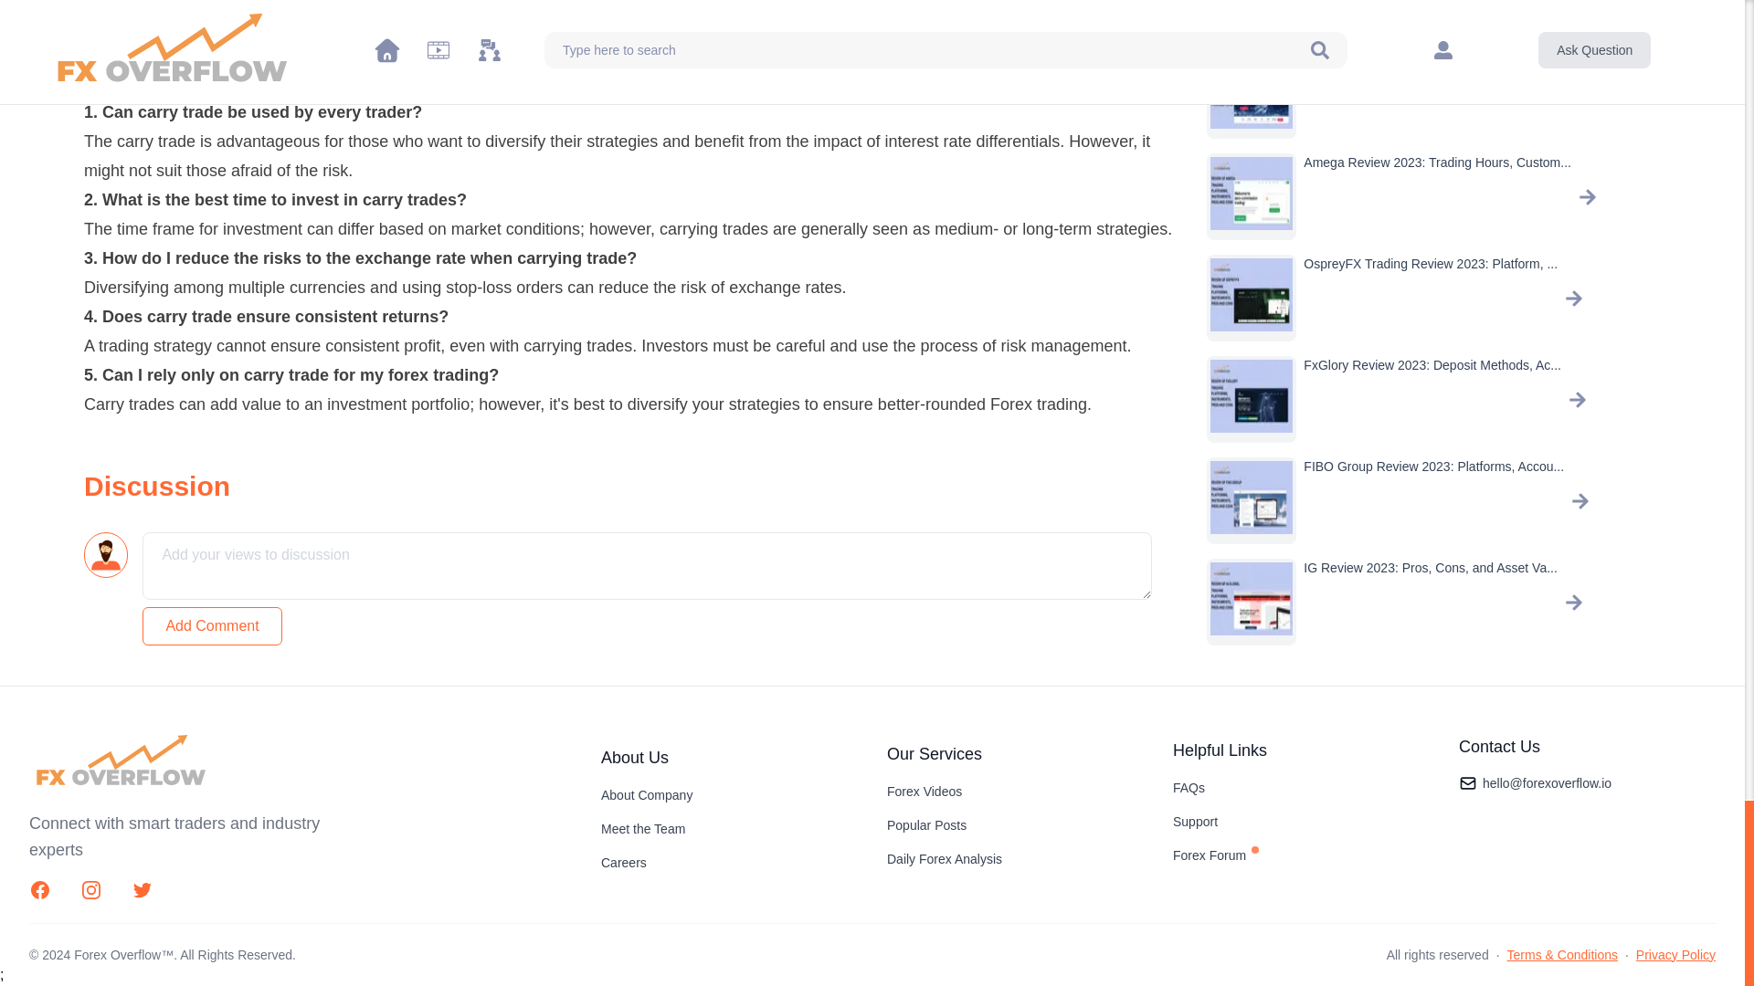 Image resolution: width=1754 pixels, height=986 pixels. Describe the element at coordinates (1216, 855) in the screenshot. I see `Forex Forum` at that location.